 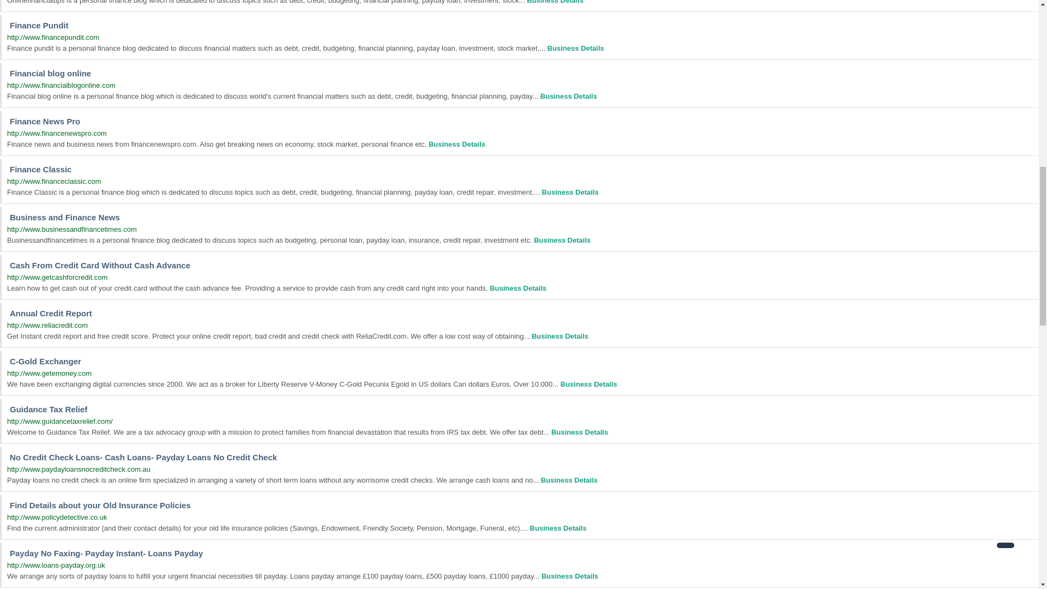 What do you see at coordinates (518, 288) in the screenshot?
I see `More about: Cash From Credit Card Without Cash Advance` at bounding box center [518, 288].